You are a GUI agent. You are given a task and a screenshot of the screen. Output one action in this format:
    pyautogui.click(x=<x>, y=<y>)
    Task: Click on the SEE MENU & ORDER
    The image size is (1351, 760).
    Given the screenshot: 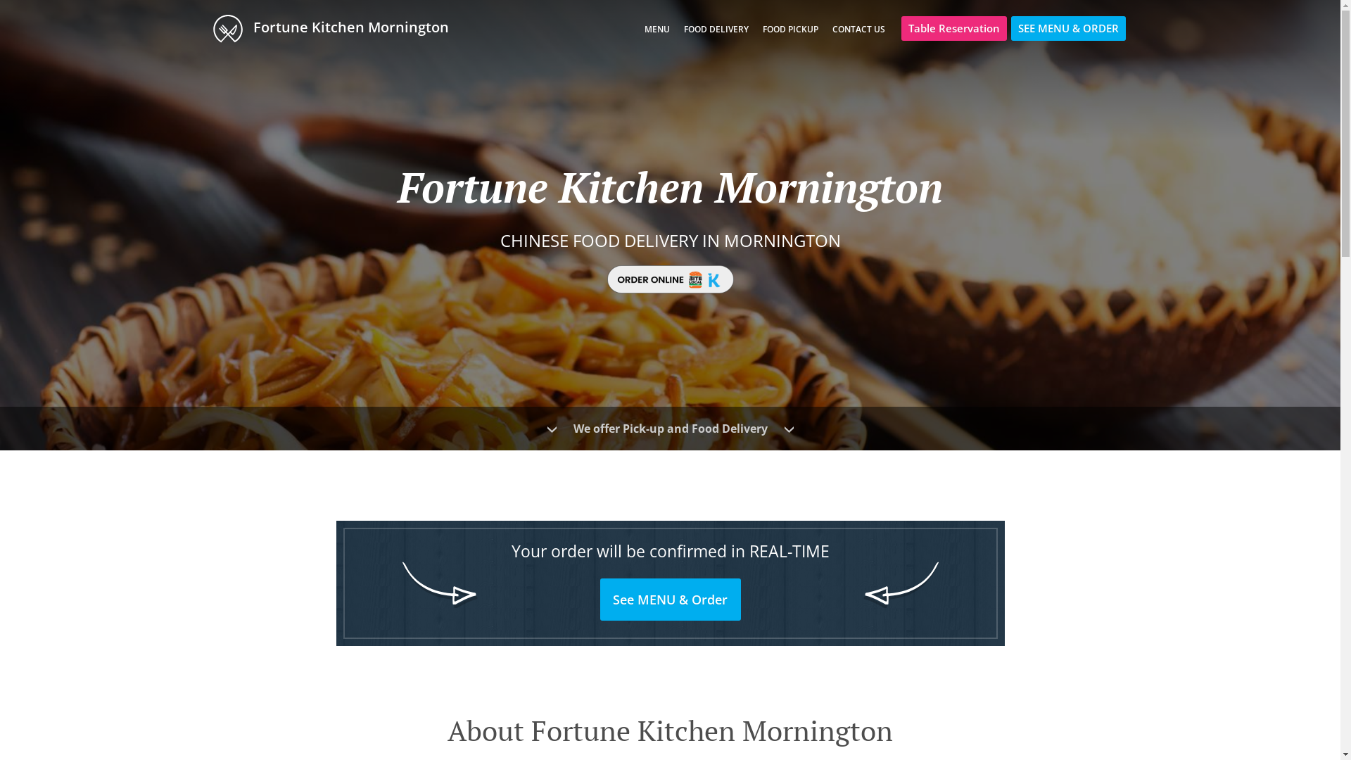 What is the action you would take?
    pyautogui.click(x=1068, y=28)
    